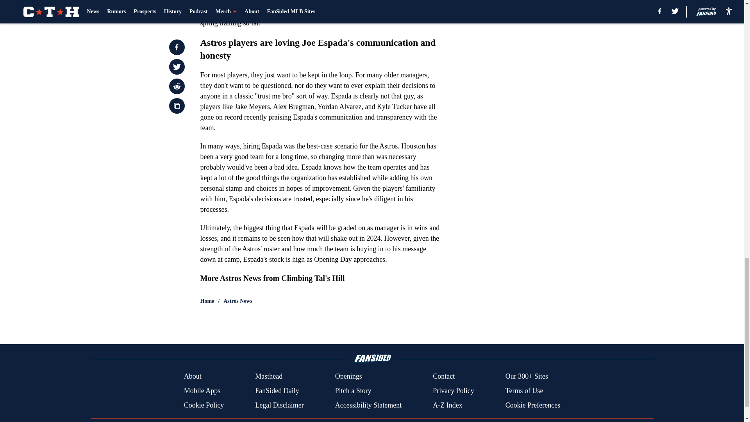  What do you see at coordinates (368, 405) in the screenshot?
I see `Accessibility Statement` at bounding box center [368, 405].